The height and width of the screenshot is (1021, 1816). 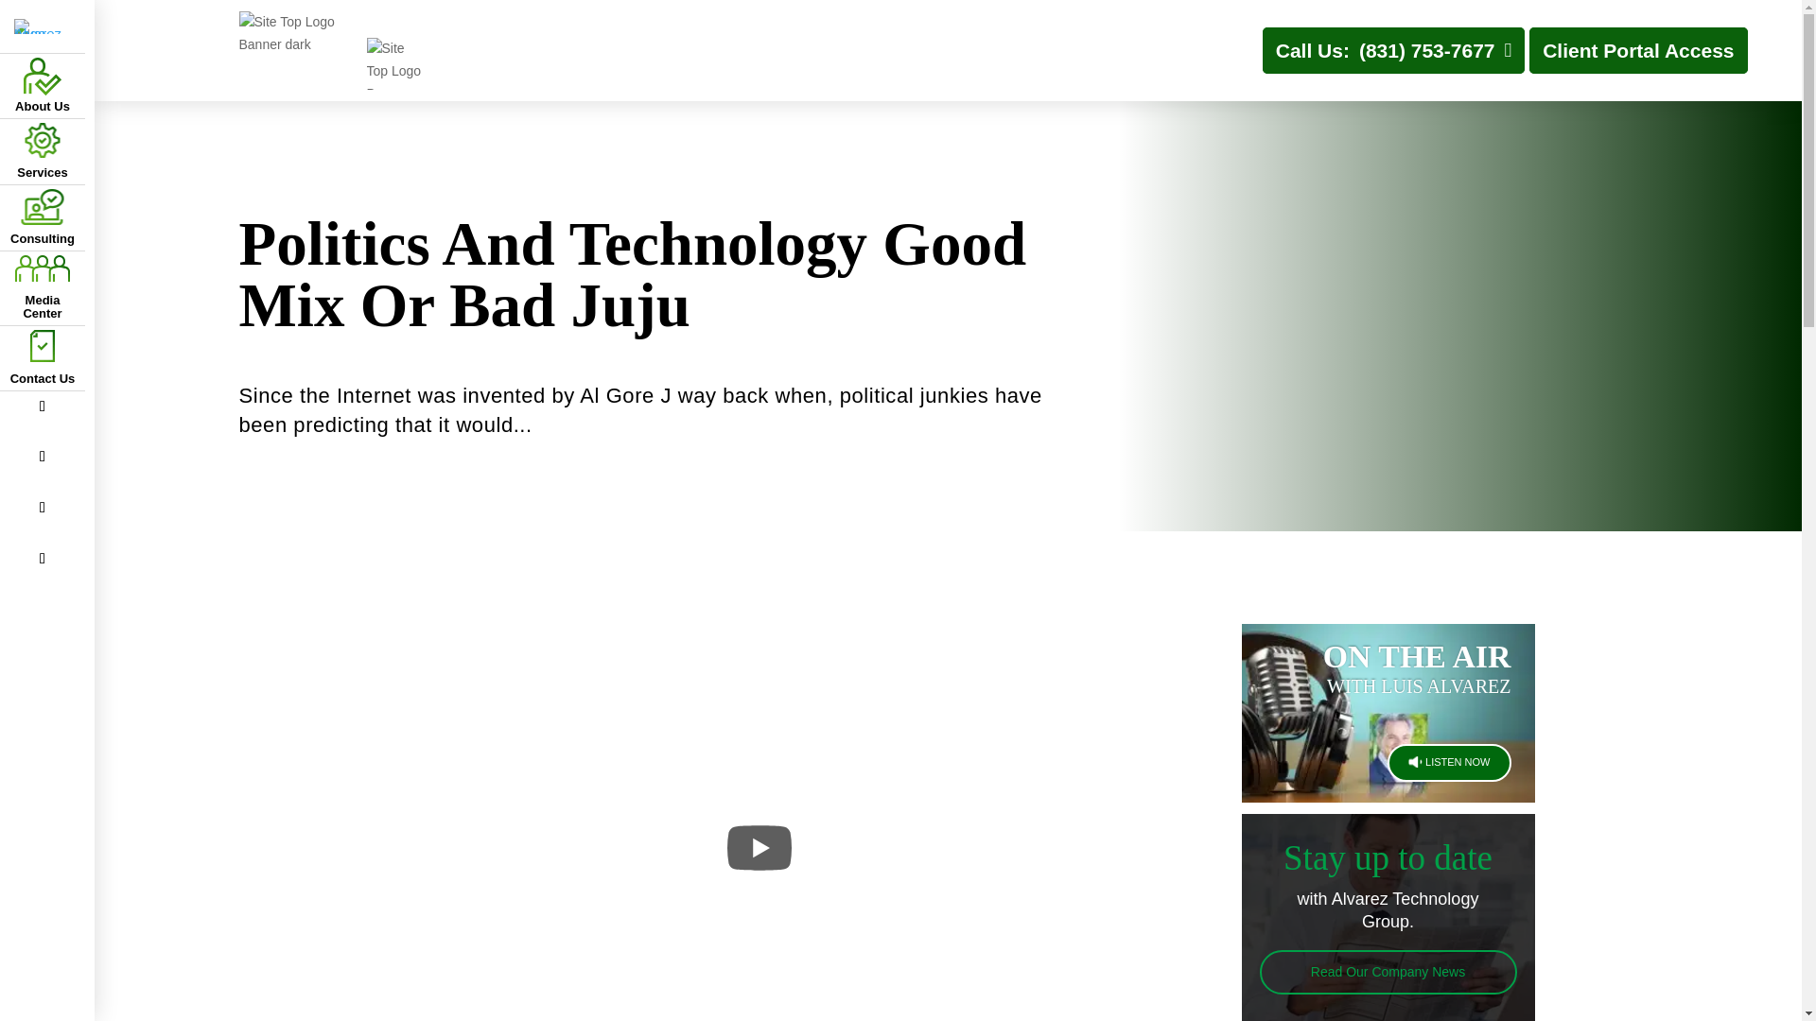 I want to click on About Us, so click(x=42, y=85).